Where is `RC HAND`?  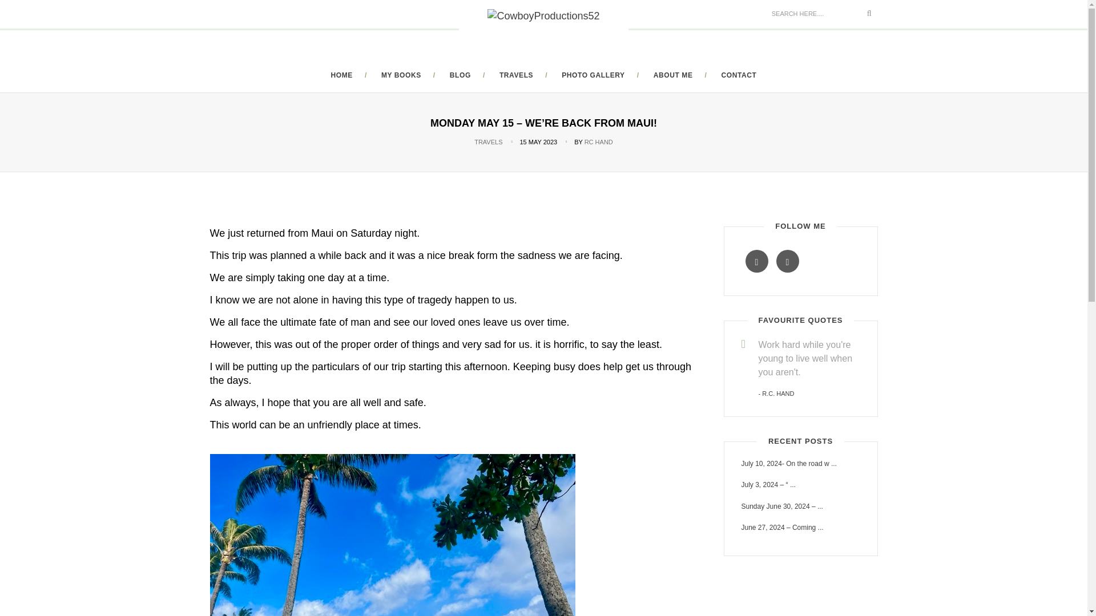
RC HAND is located at coordinates (598, 141).